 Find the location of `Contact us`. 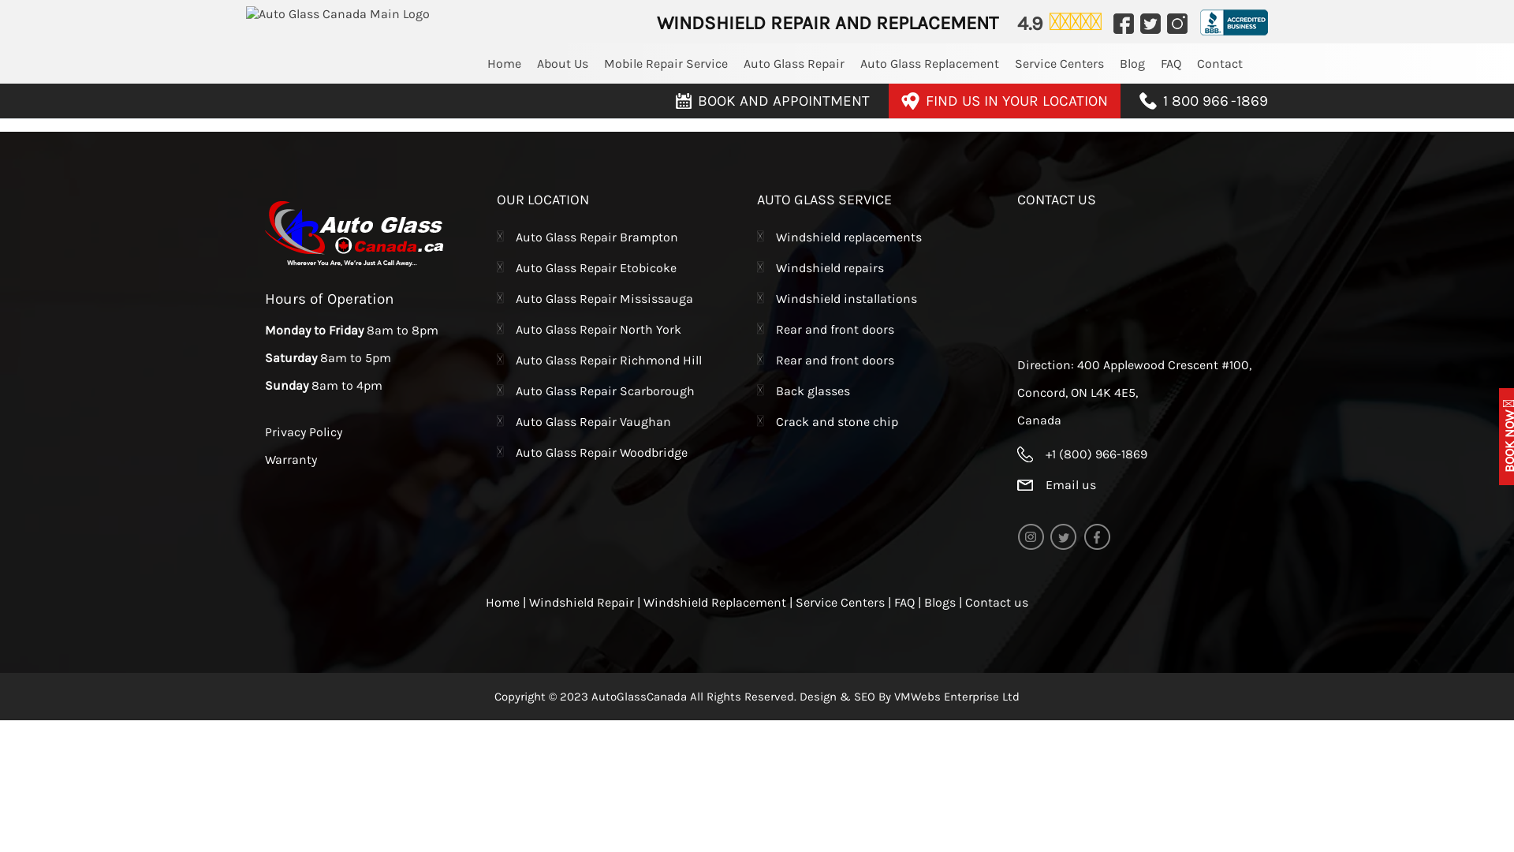

Contact us is located at coordinates (997, 603).